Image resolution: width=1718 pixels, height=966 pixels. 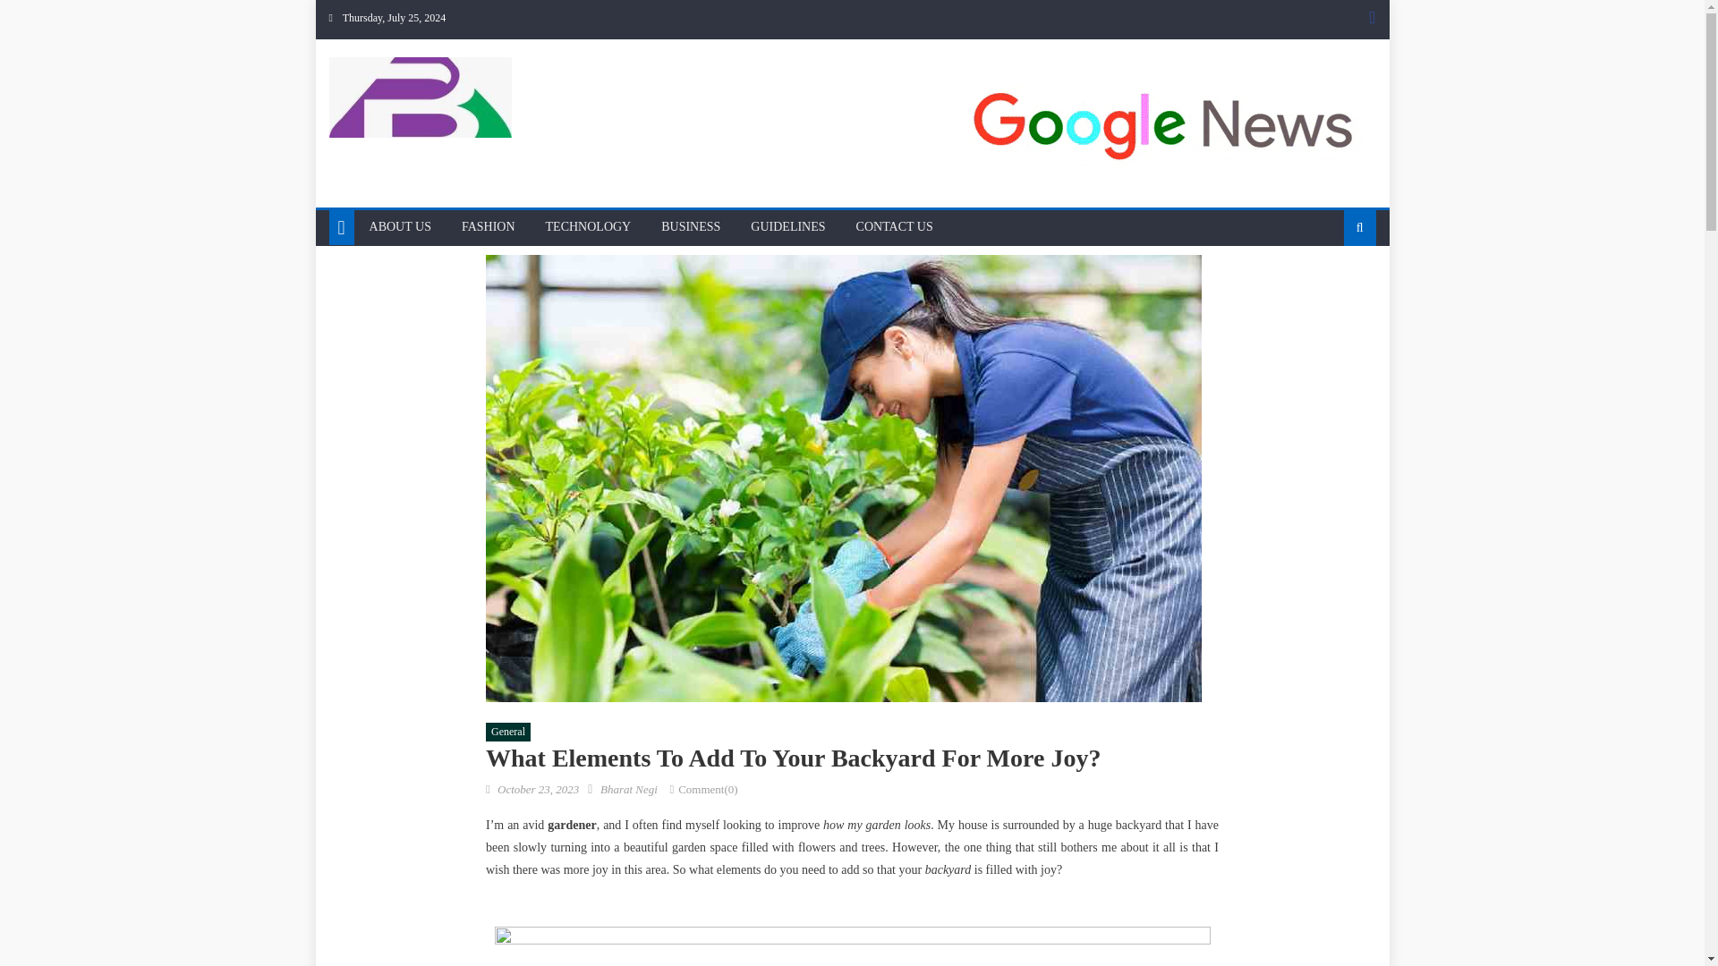 What do you see at coordinates (628, 789) in the screenshot?
I see `Bharat Negi` at bounding box center [628, 789].